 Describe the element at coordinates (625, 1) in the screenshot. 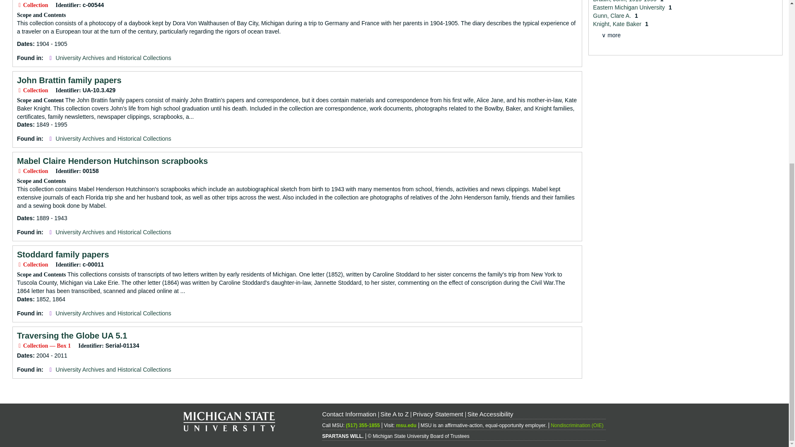

I see `Brattin, John, 1915-1995` at that location.